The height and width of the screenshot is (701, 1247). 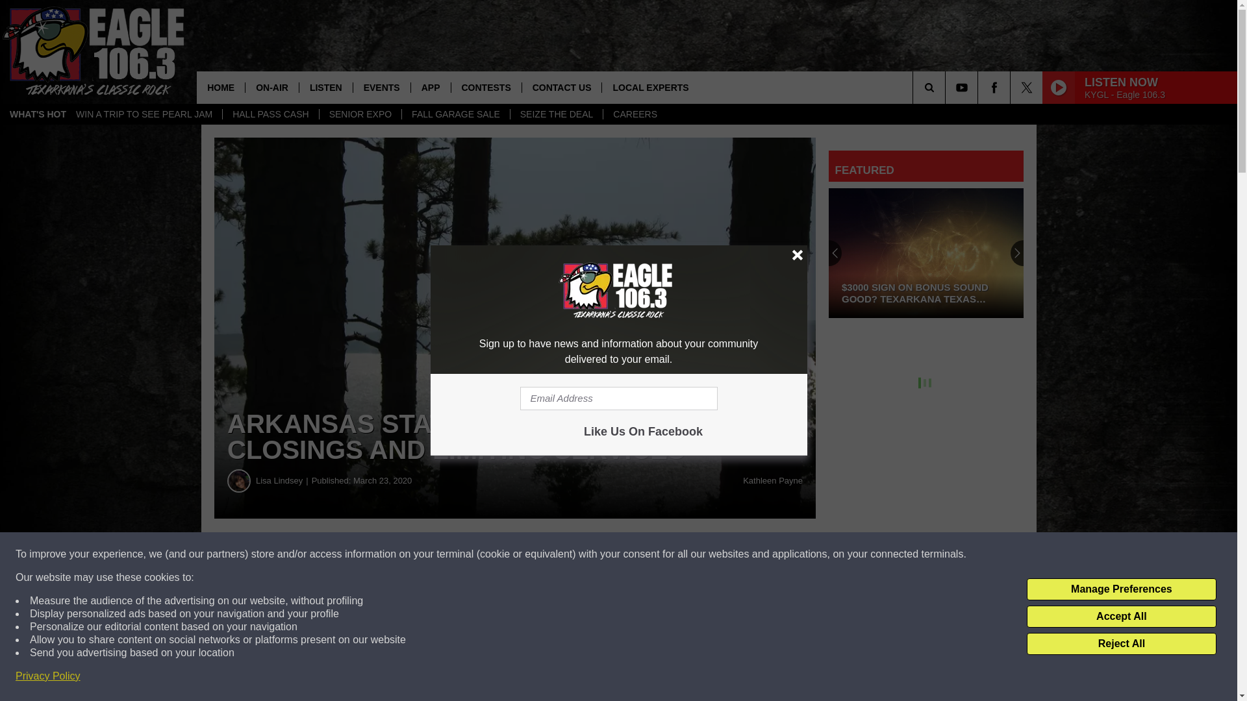 I want to click on CAREERS, so click(x=635, y=114).